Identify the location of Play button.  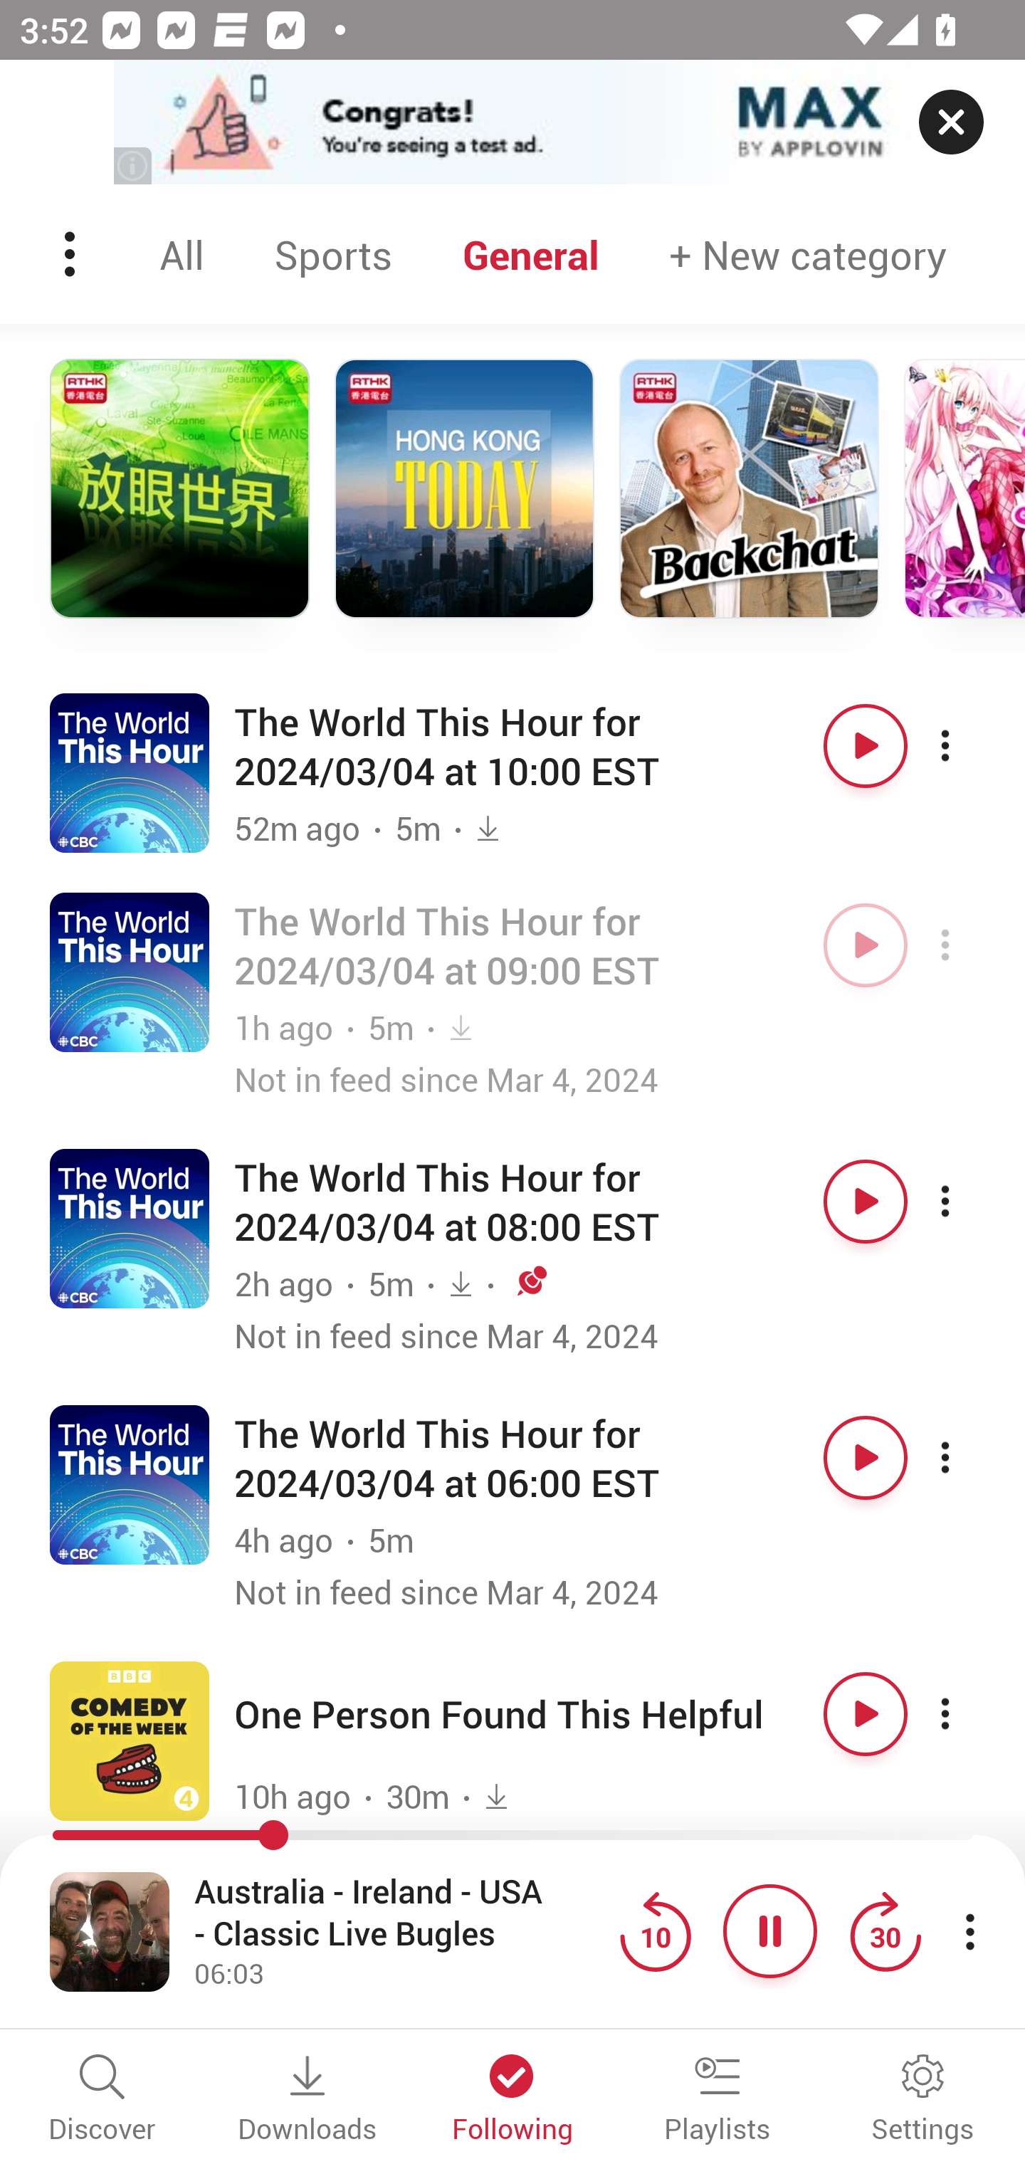
(866, 745).